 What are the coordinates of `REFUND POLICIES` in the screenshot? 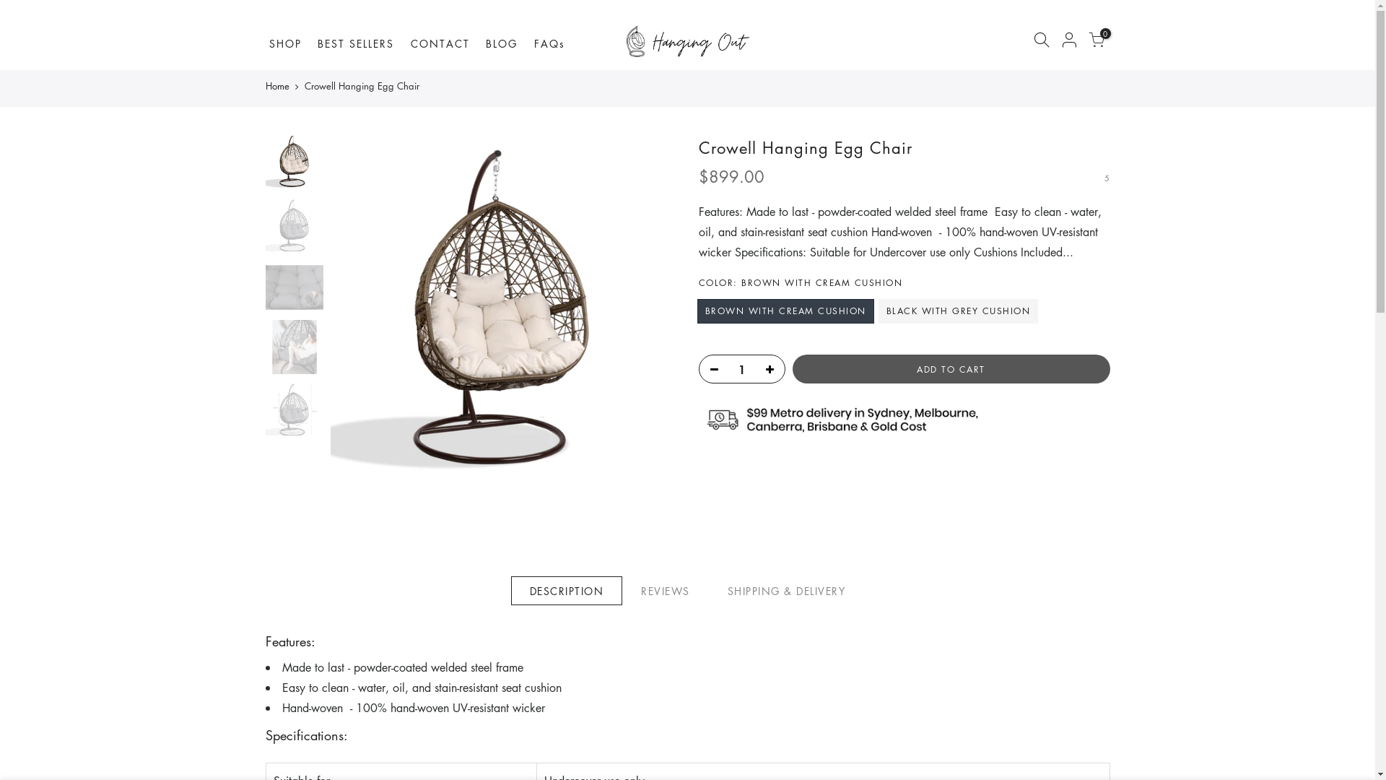 It's located at (697, 585).